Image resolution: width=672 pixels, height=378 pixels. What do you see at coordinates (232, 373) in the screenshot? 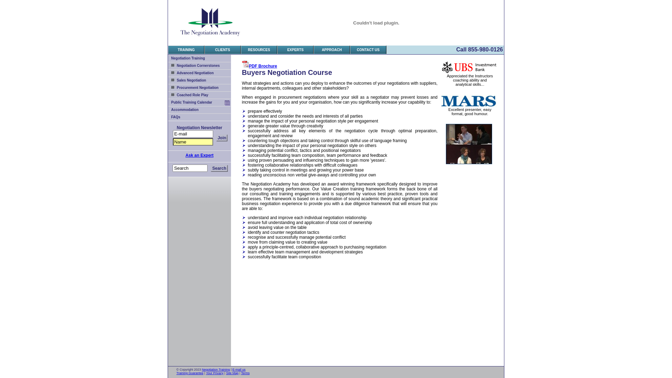
I see `Site Map` at bounding box center [232, 373].